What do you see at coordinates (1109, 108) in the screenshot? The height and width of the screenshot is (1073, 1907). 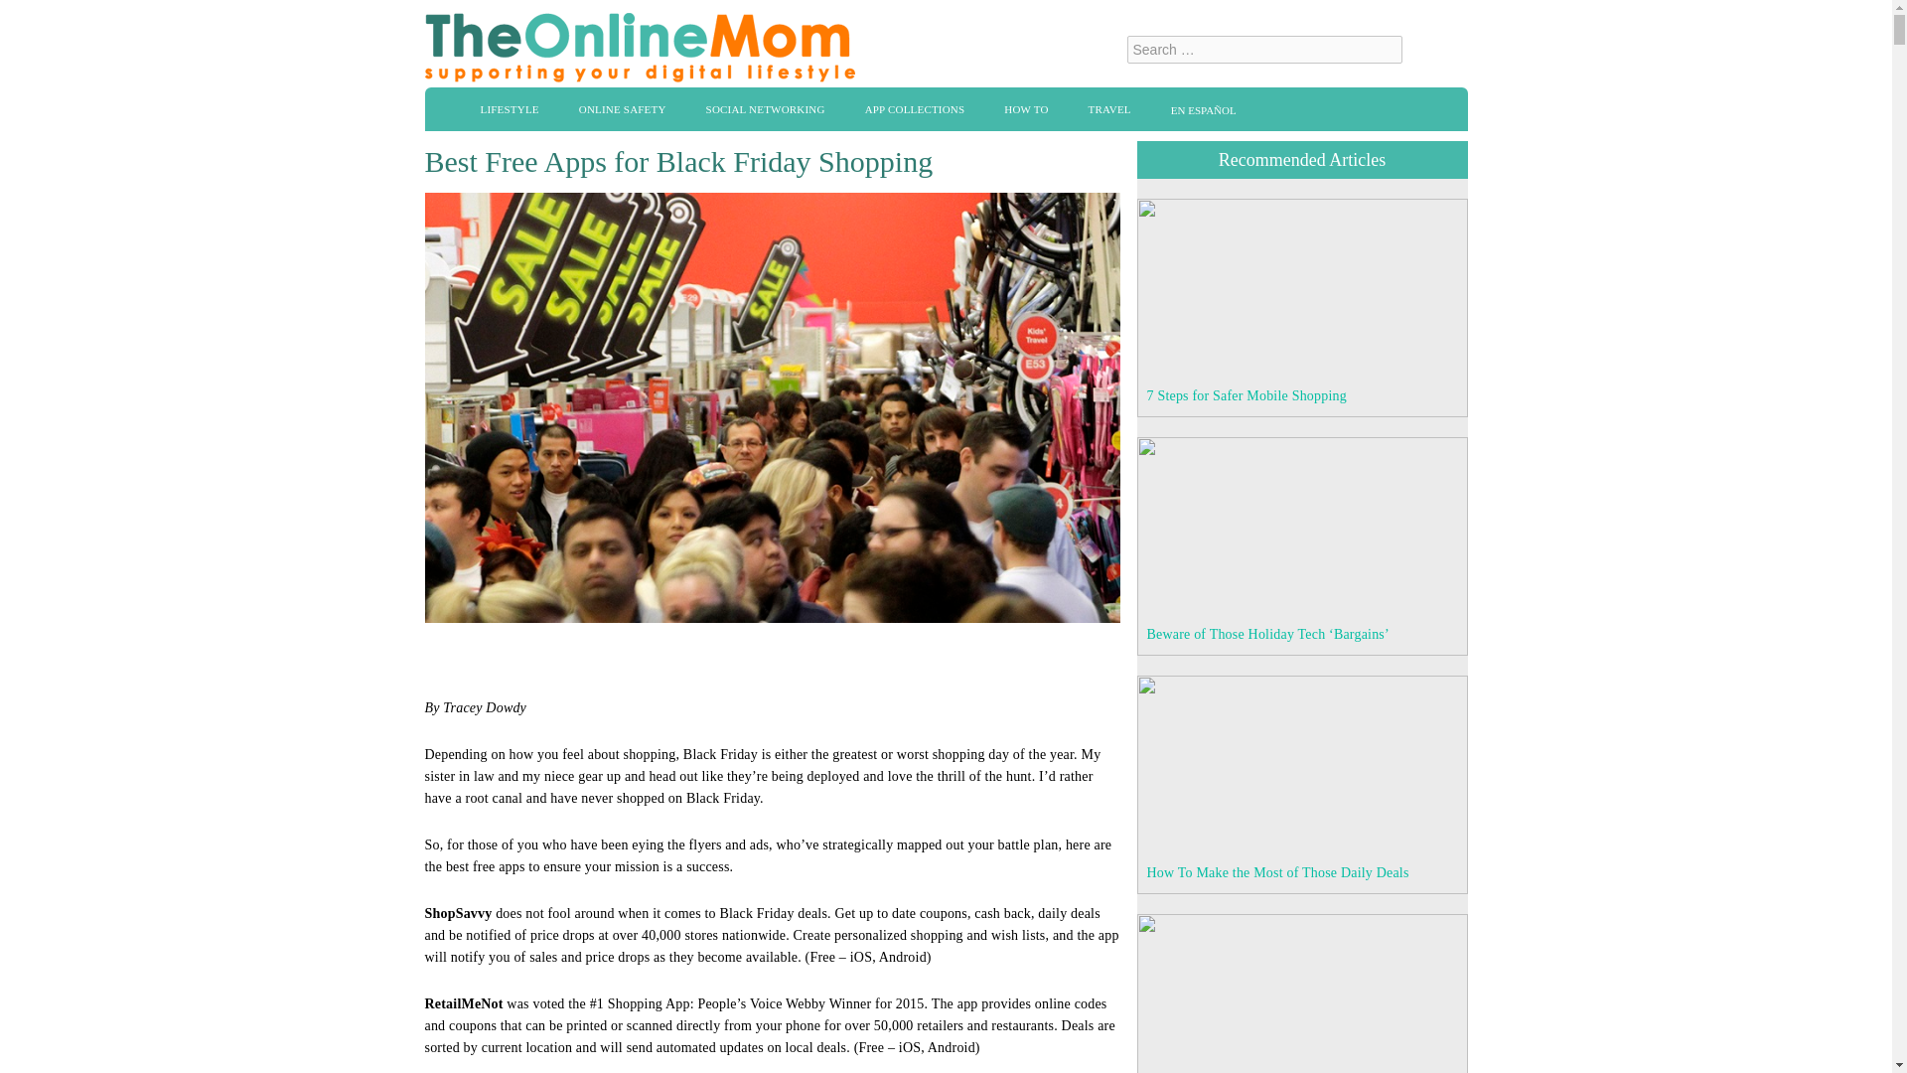 I see `TRAVEL` at bounding box center [1109, 108].